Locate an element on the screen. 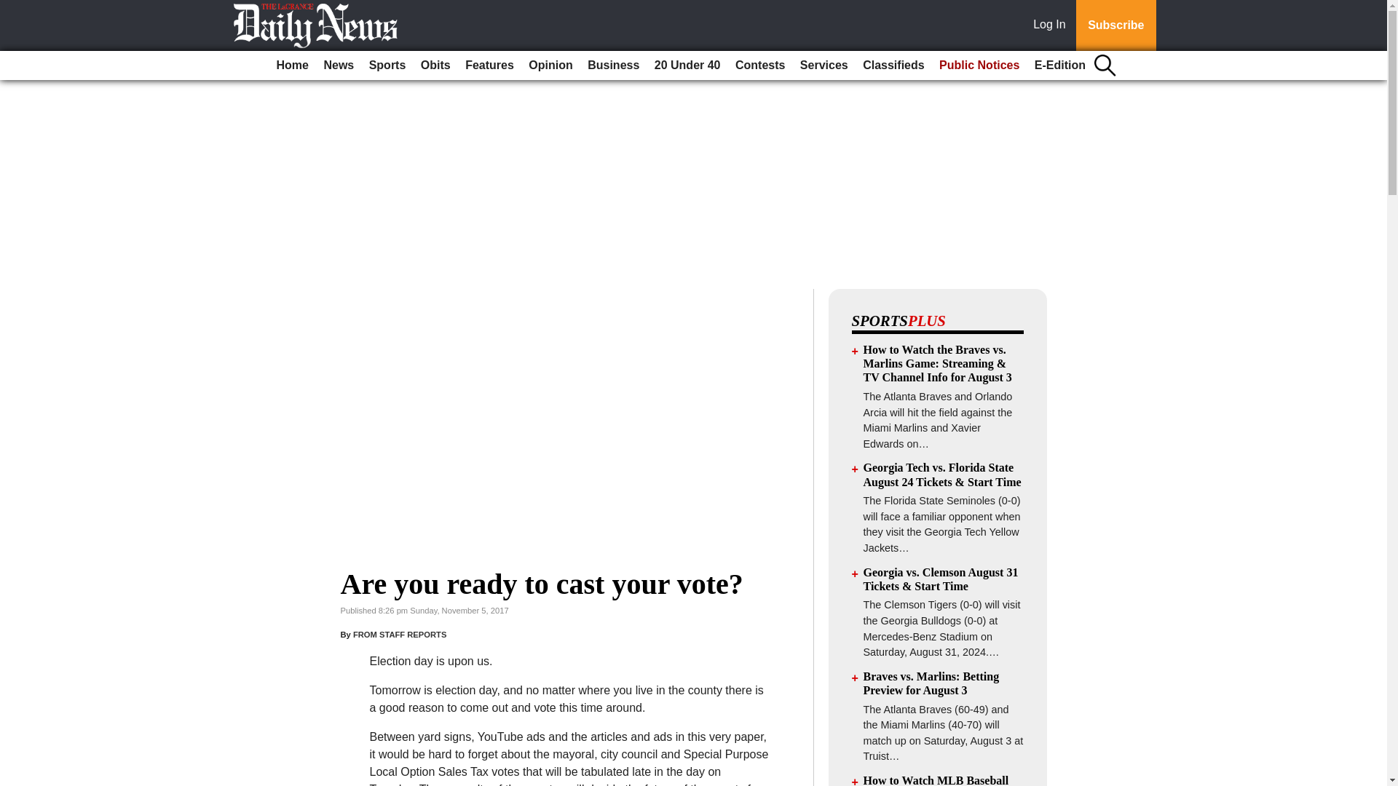 The width and height of the screenshot is (1398, 786). Obits is located at coordinates (435, 65).